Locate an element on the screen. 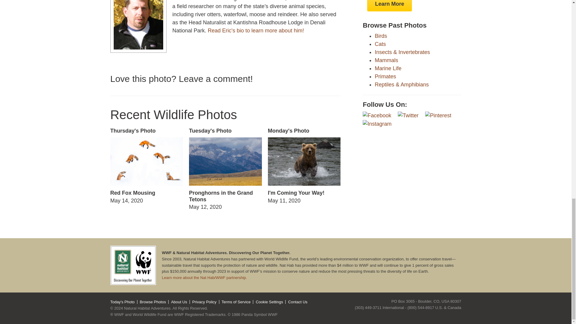  Birds is located at coordinates (381, 36).